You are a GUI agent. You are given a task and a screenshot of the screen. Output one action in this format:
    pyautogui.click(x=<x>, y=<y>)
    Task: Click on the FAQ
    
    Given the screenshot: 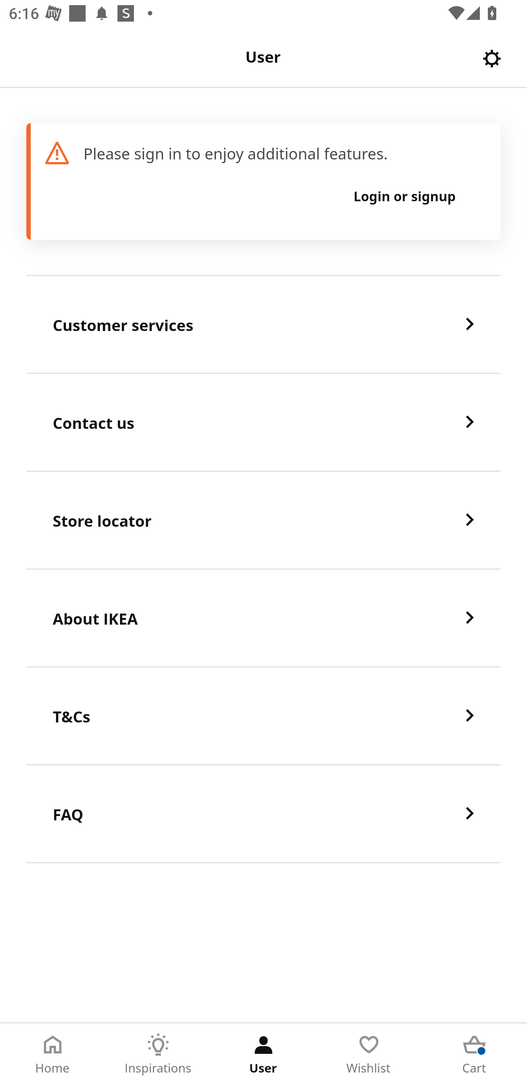 What is the action you would take?
    pyautogui.click(x=263, y=814)
    